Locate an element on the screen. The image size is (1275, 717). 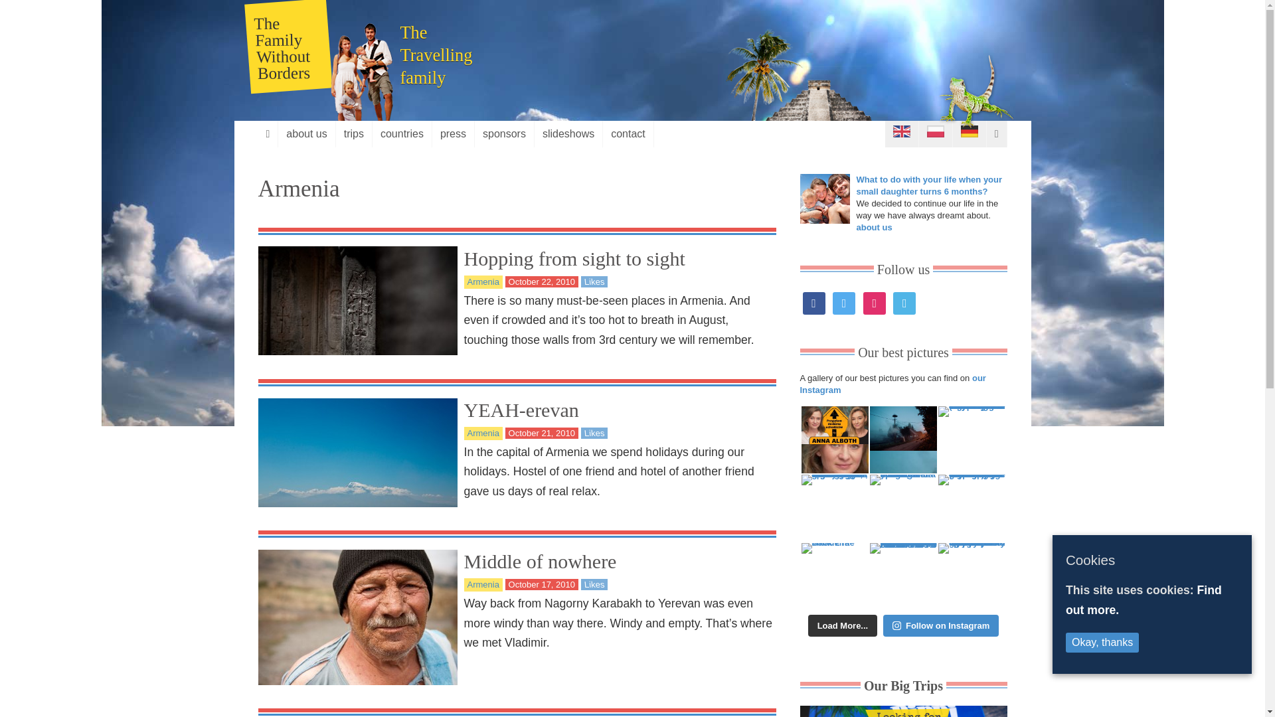
Read YEAH-erevan is located at coordinates (521, 409).